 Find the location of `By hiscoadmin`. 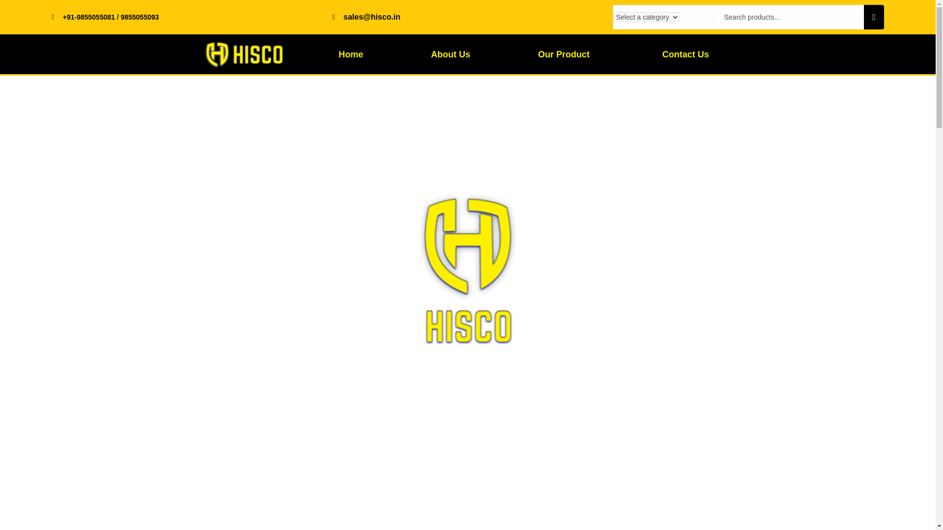

By hiscoadmin is located at coordinates (178, 300).